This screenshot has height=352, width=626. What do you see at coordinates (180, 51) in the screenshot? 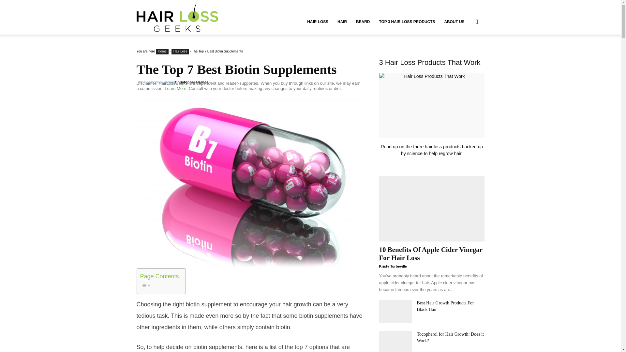
I see `Hair Loss` at bounding box center [180, 51].